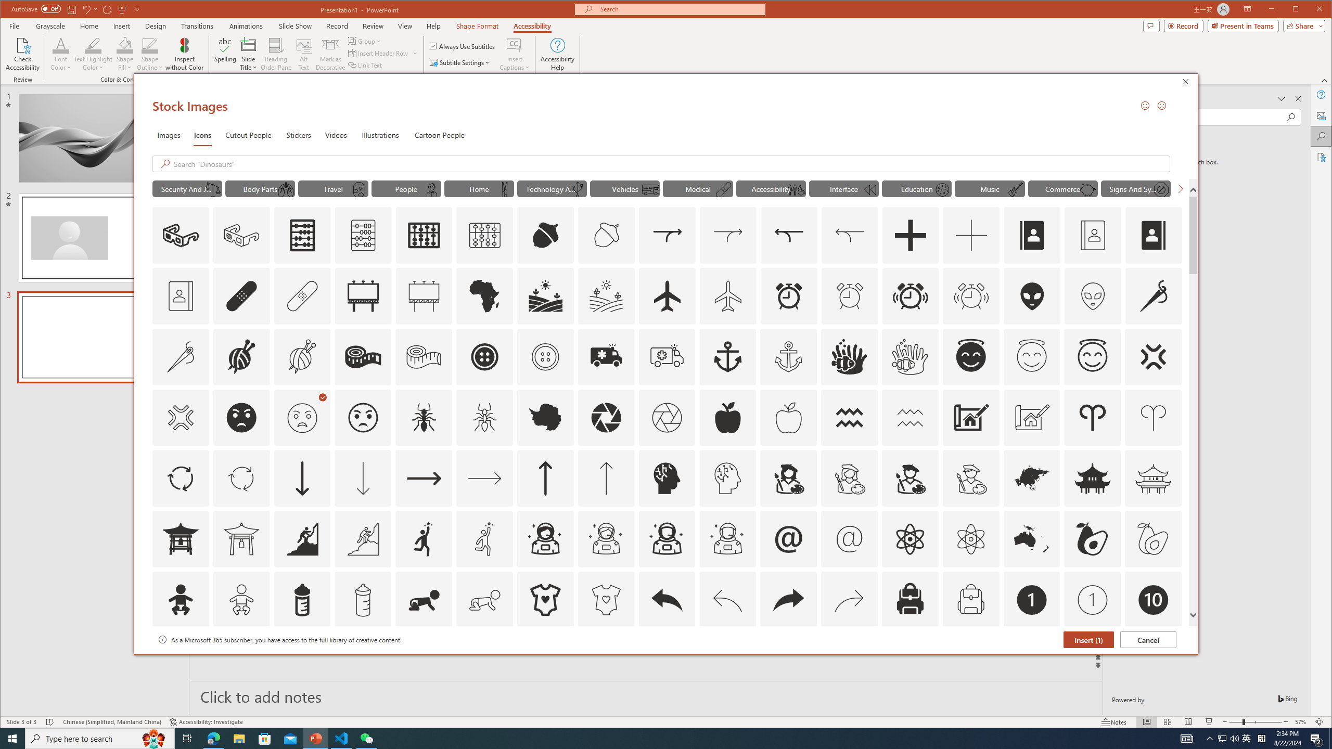 This screenshot has width=1332, height=749. Describe the element at coordinates (330, 54) in the screenshot. I see `Mark as Decorative` at that location.